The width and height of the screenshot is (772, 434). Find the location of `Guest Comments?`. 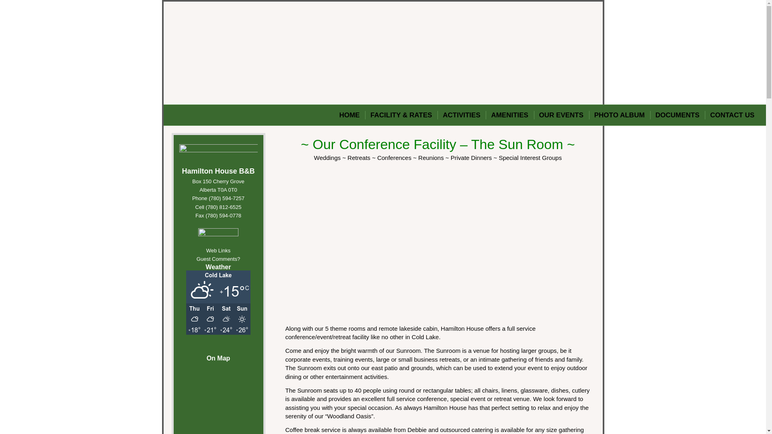

Guest Comments? is located at coordinates (218, 259).